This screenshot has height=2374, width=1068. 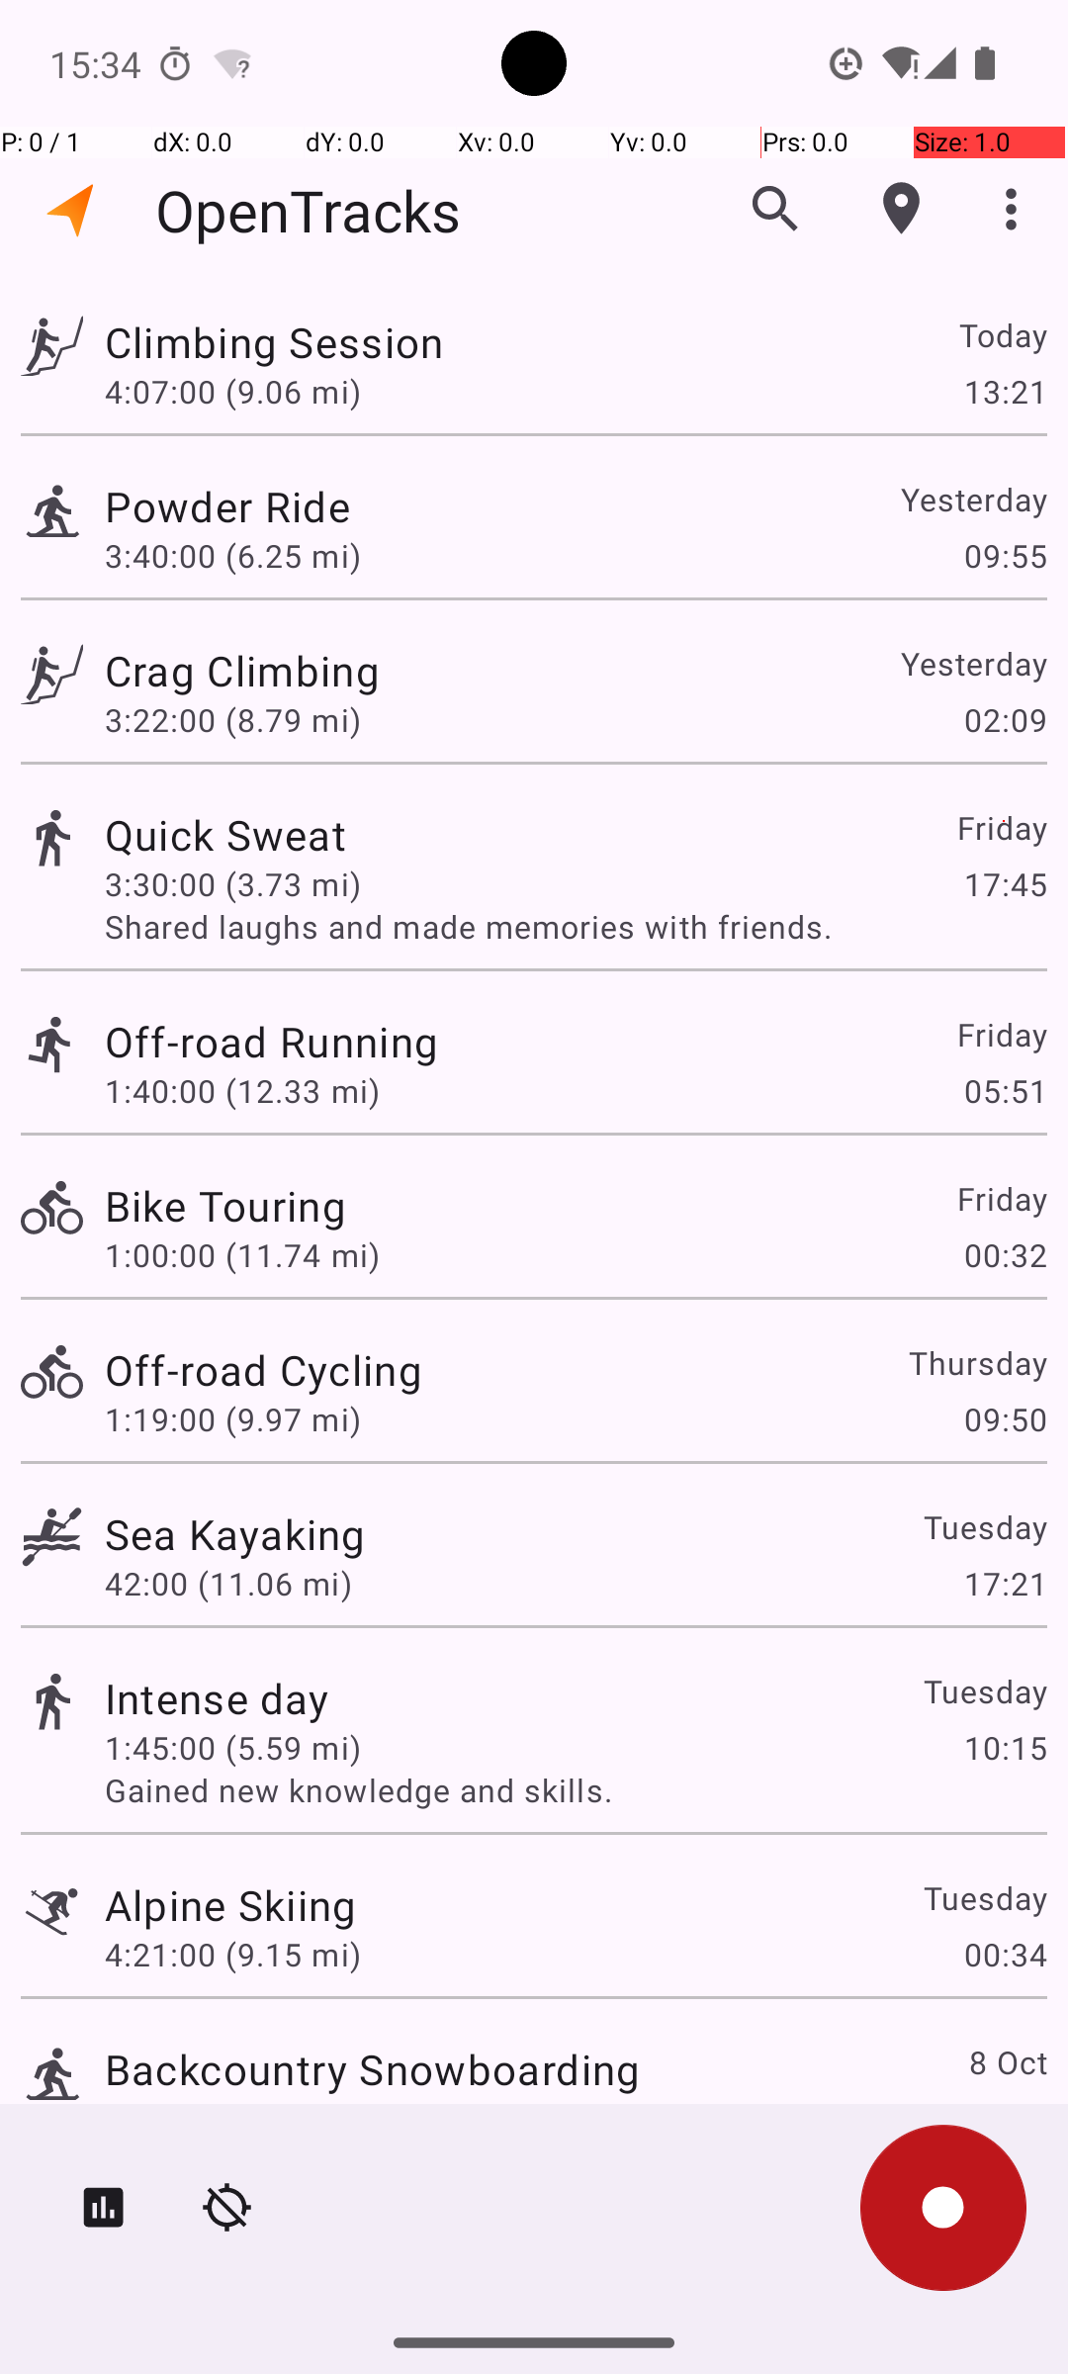 I want to click on Quick Sweat, so click(x=225, y=835).